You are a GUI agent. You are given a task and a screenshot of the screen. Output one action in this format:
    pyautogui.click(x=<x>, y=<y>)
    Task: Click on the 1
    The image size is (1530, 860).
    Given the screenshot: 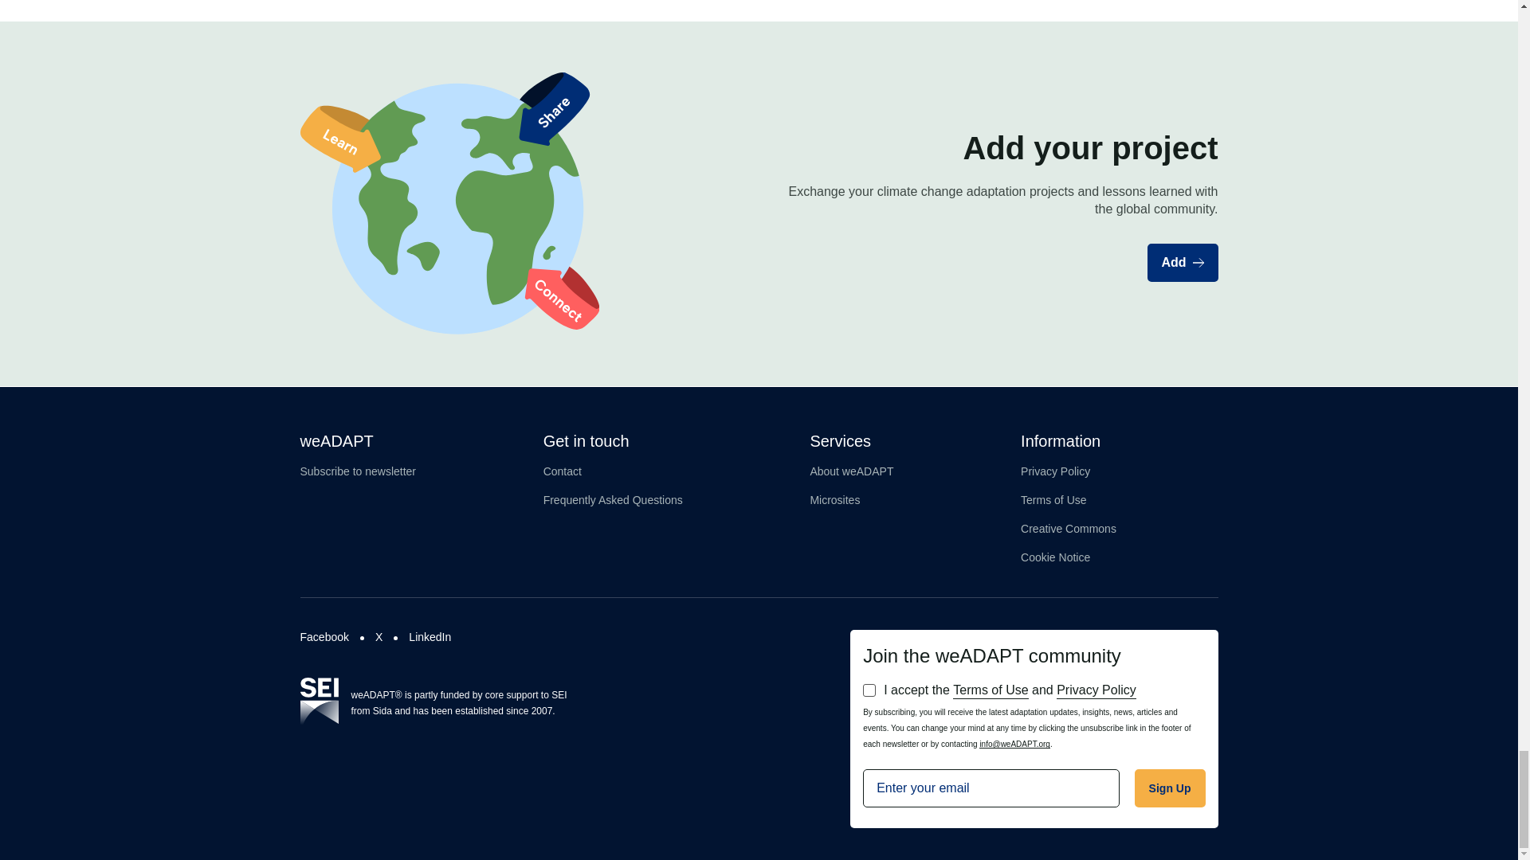 What is the action you would take?
    pyautogui.click(x=869, y=690)
    